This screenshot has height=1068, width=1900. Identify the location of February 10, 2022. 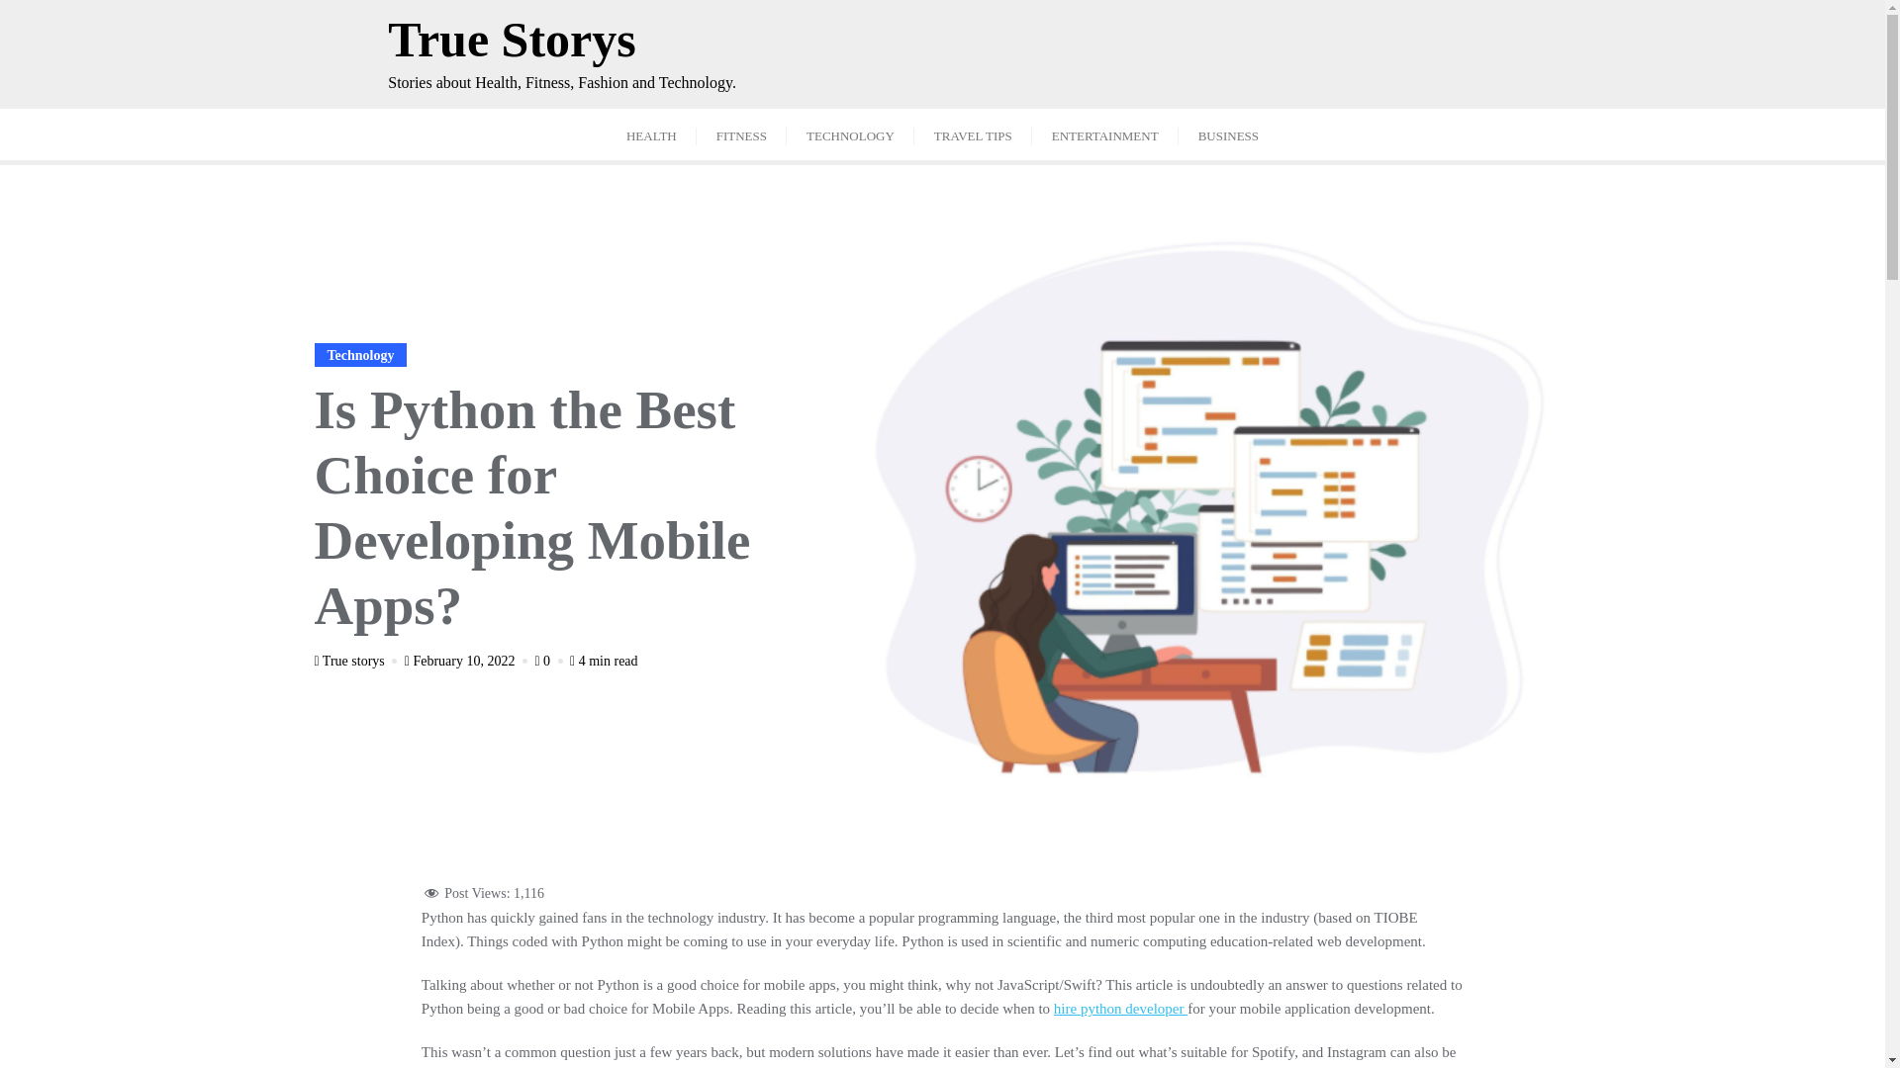
(467, 661).